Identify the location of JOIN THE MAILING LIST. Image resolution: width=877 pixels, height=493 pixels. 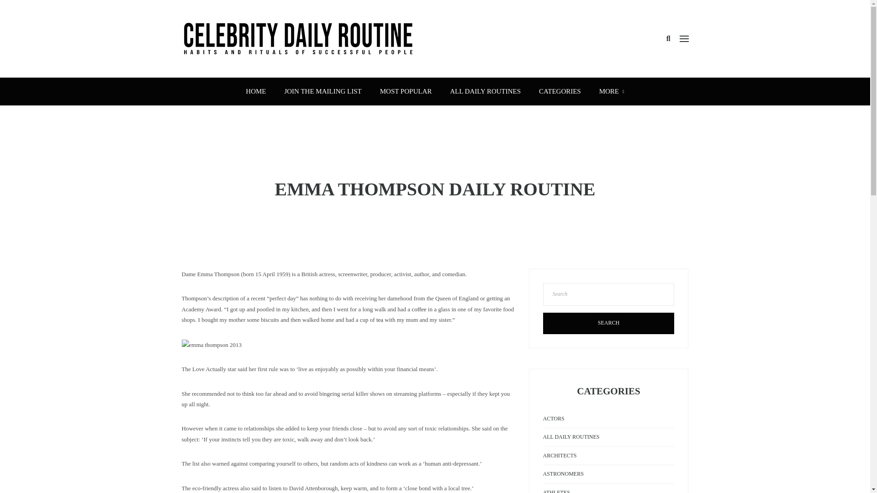
(322, 91).